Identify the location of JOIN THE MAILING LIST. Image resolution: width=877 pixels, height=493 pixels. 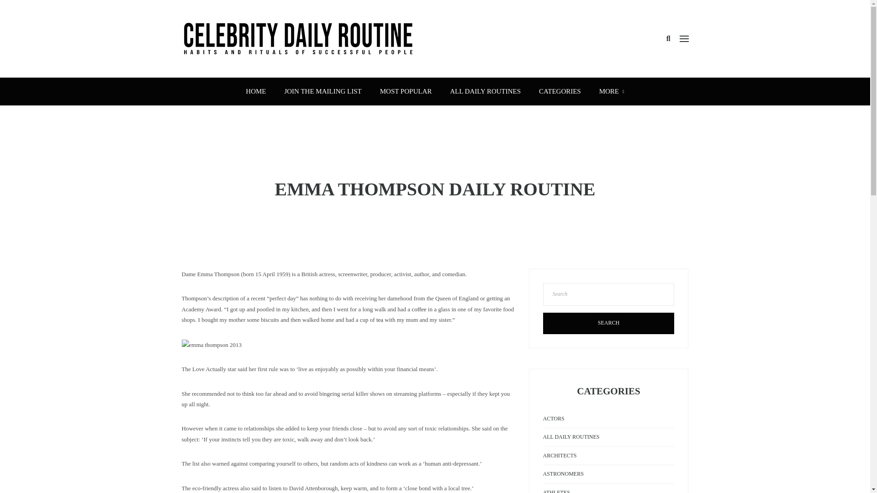
(322, 91).